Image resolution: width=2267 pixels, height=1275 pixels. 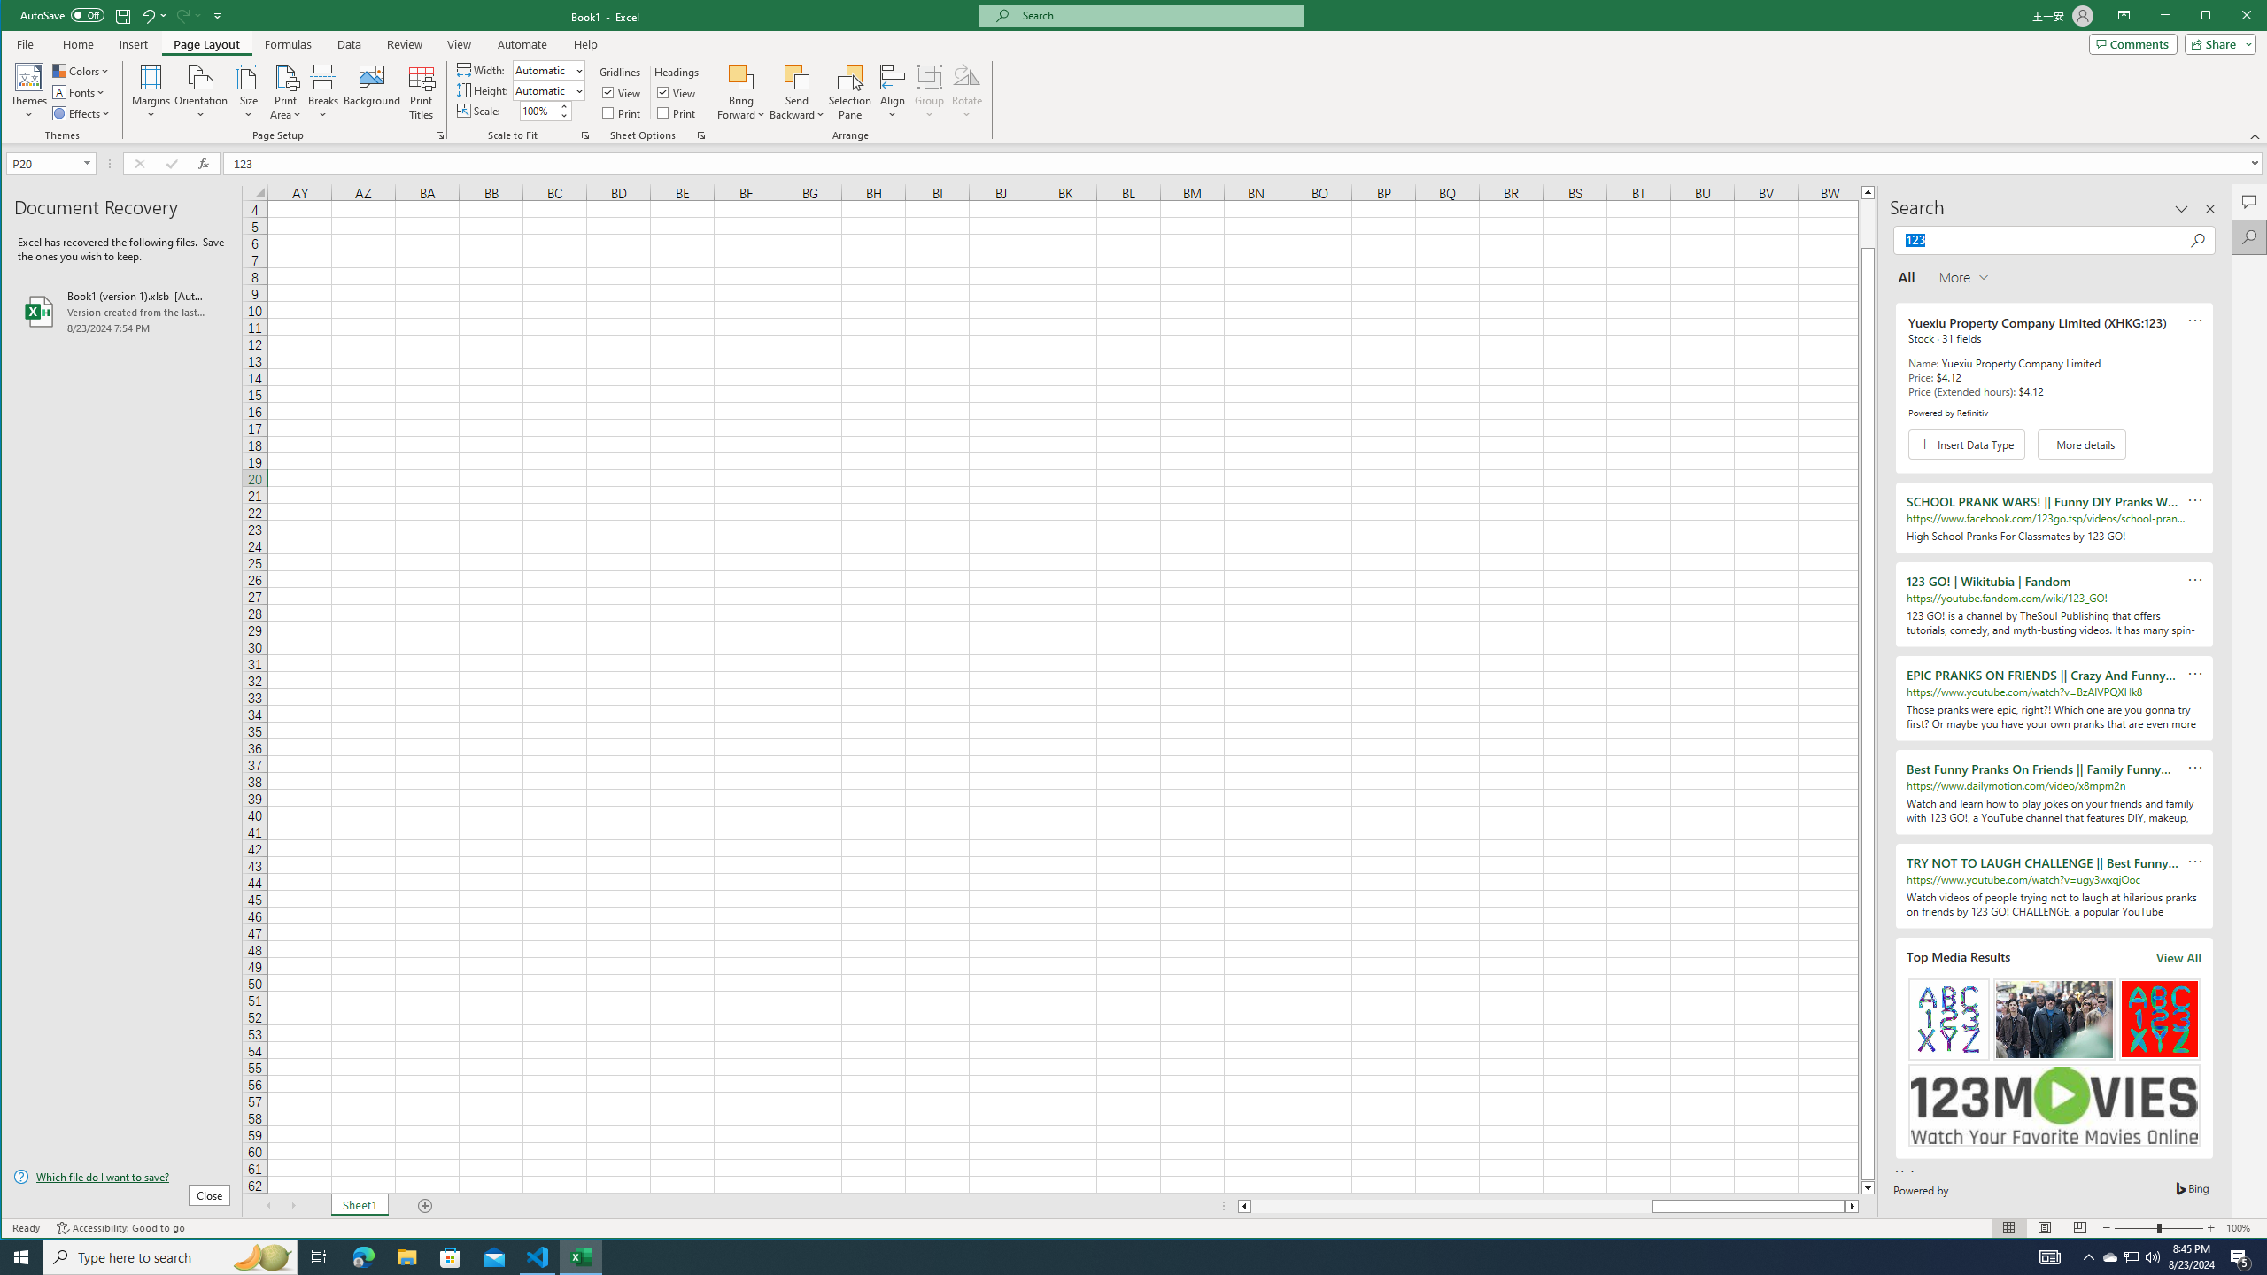 What do you see at coordinates (406, 1257) in the screenshot?
I see `File Explorer` at bounding box center [406, 1257].